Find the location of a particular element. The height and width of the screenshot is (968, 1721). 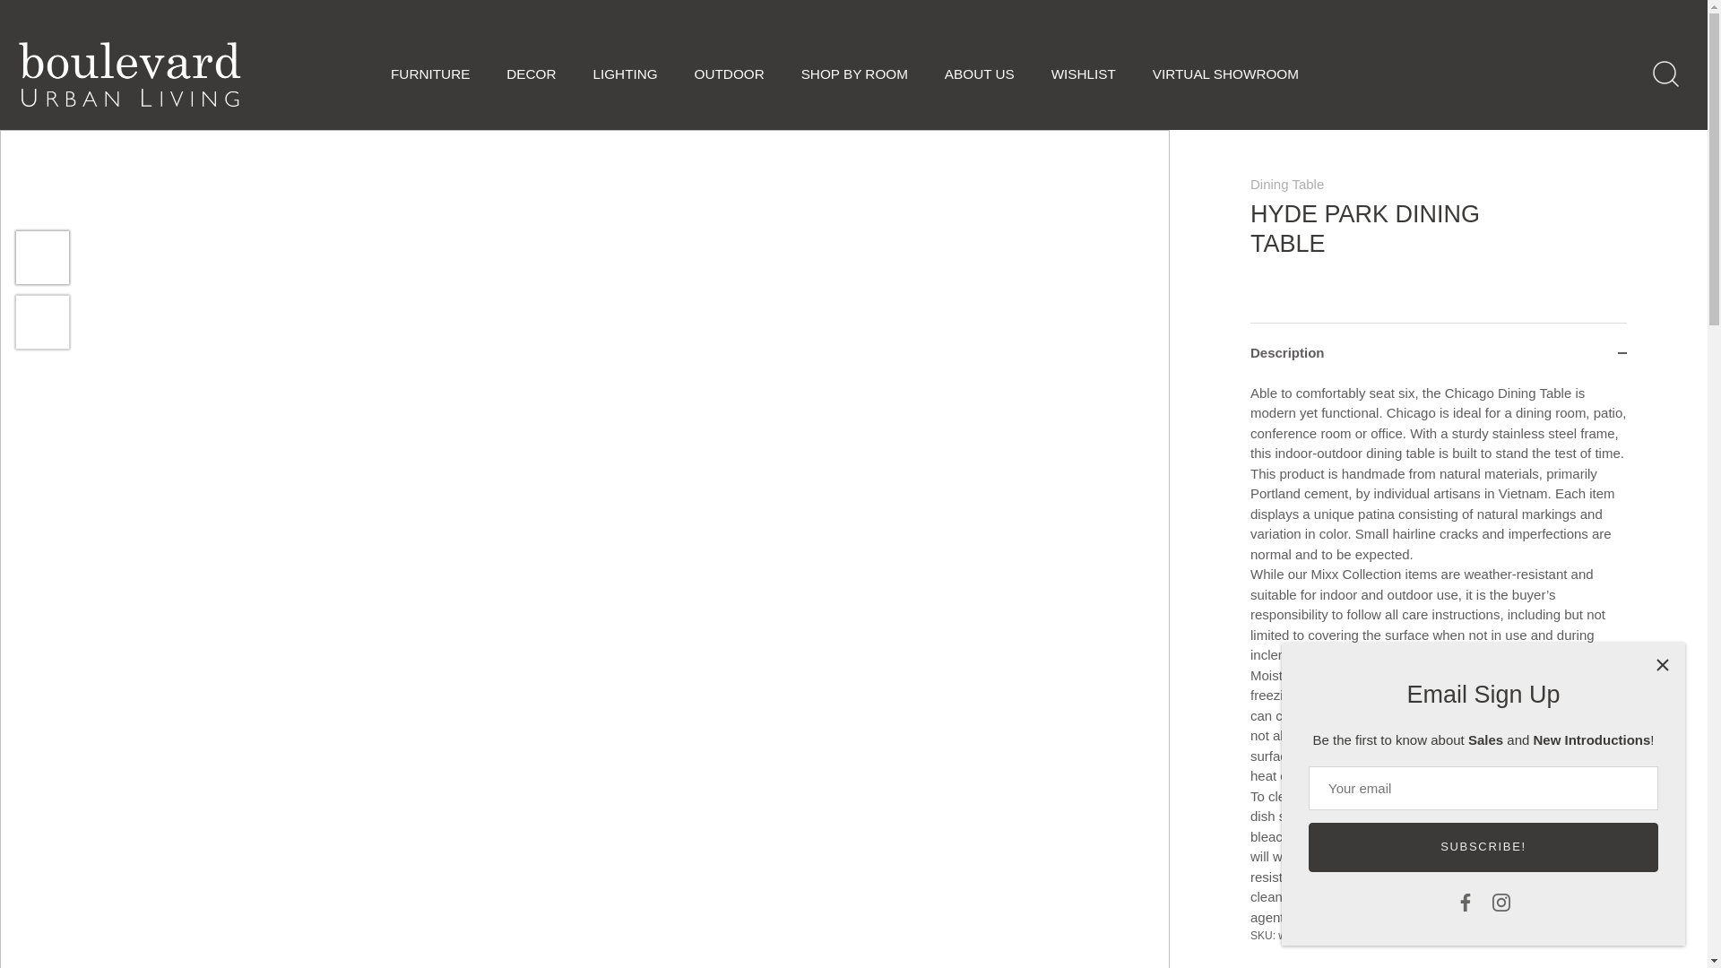

DECOR is located at coordinates (532, 73).